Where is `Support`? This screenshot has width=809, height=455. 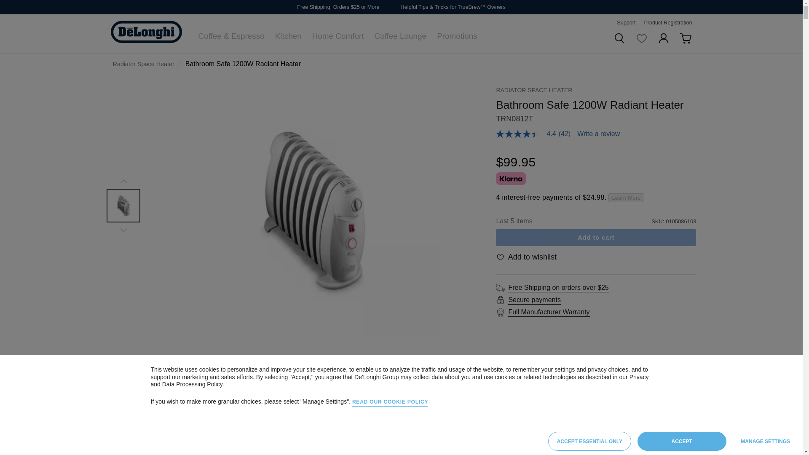
Support is located at coordinates (626, 23).